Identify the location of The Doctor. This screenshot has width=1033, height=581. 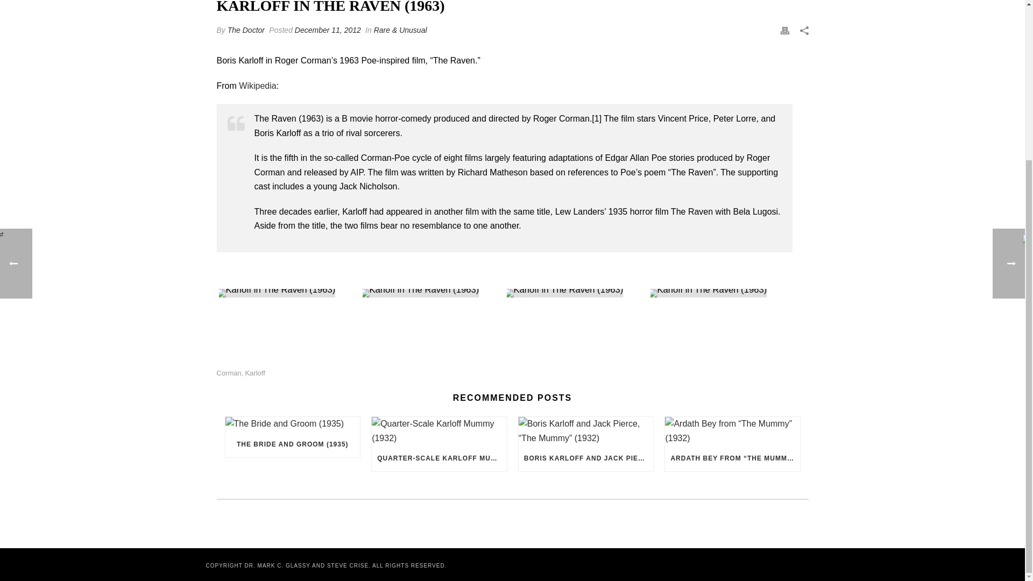
(245, 30).